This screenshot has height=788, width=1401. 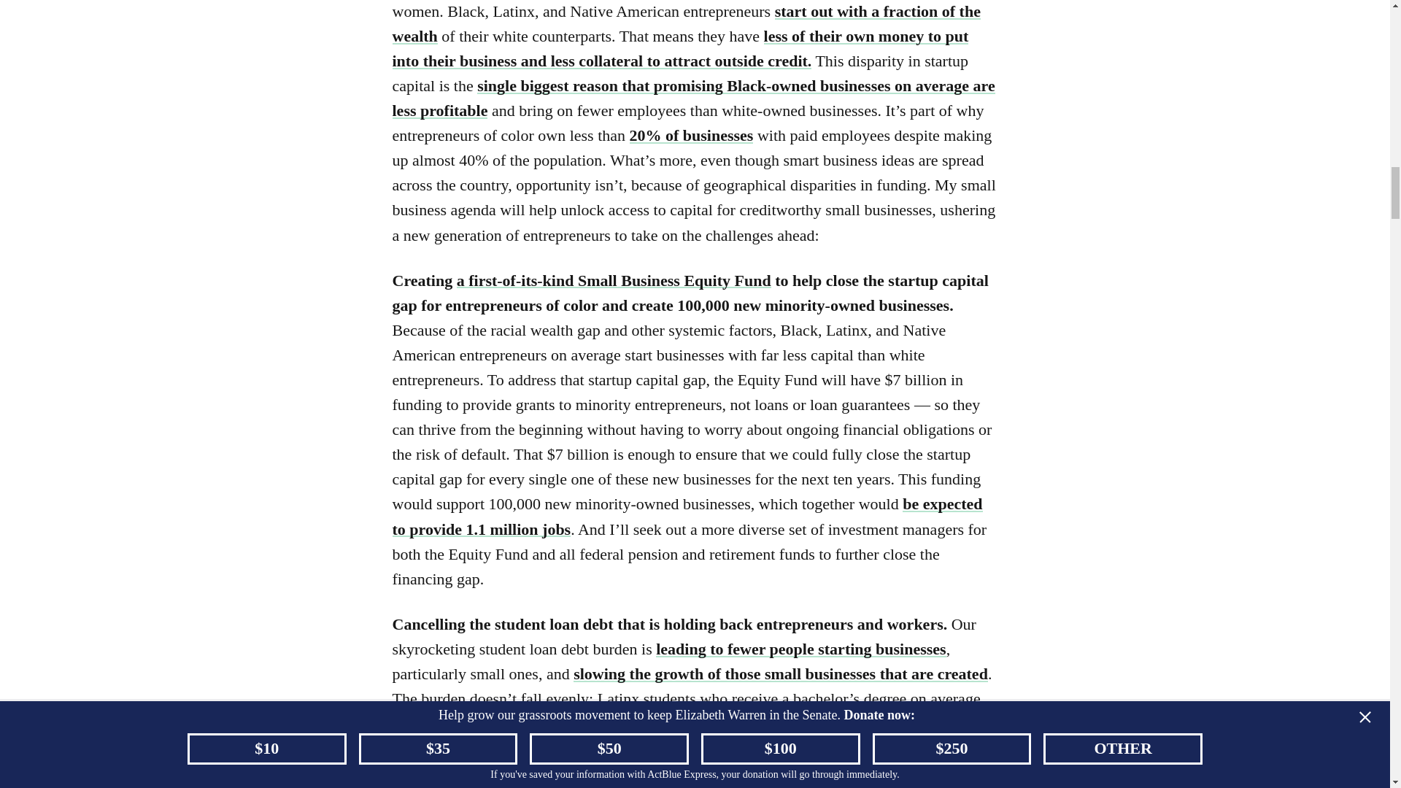 I want to click on a first-of-its-kind Small Business Equity Fund, so click(x=614, y=280).